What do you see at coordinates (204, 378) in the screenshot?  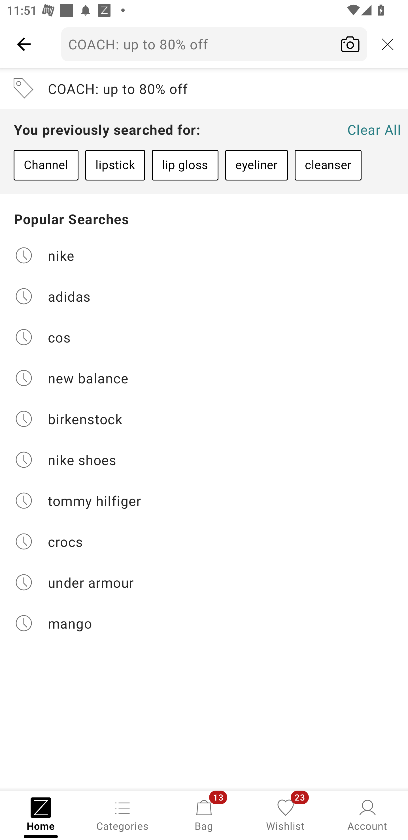 I see `new balance` at bounding box center [204, 378].